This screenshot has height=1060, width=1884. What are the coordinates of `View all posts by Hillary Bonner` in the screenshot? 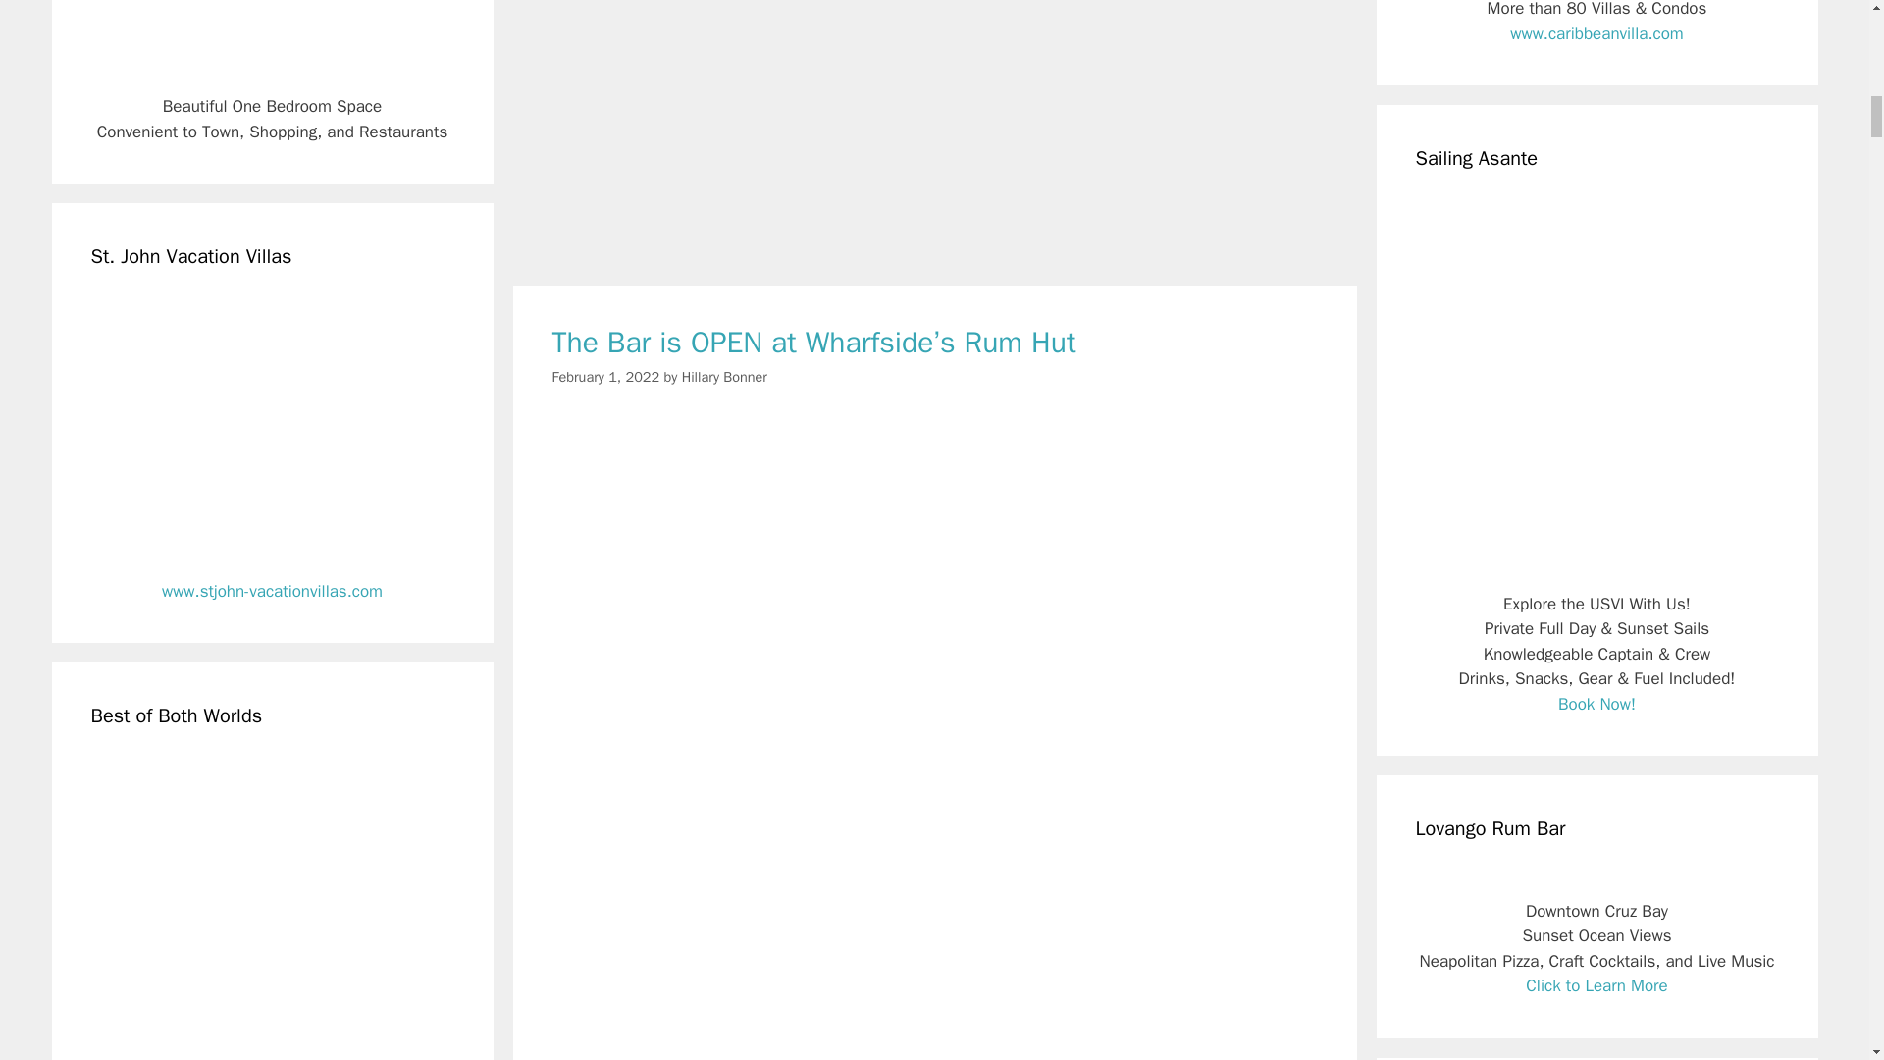 It's located at (724, 377).